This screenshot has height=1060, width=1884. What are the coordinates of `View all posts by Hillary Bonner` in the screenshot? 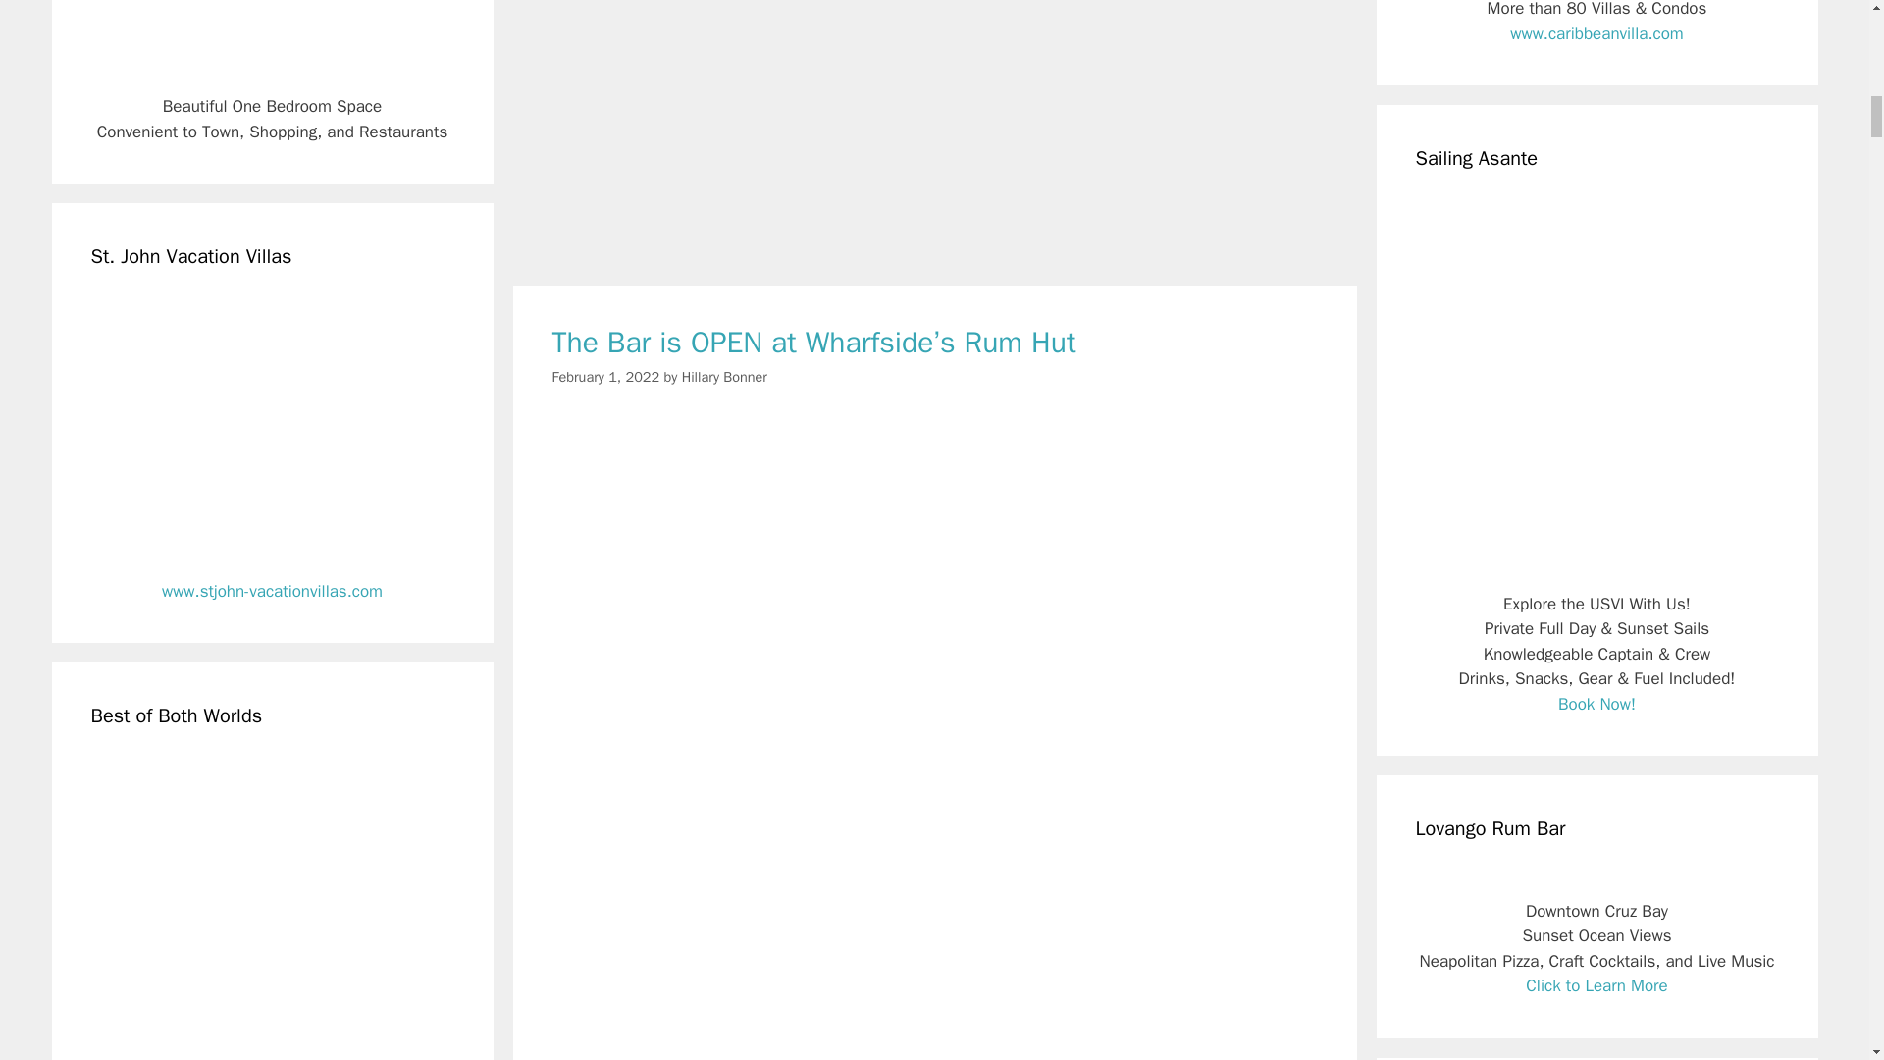 It's located at (724, 377).